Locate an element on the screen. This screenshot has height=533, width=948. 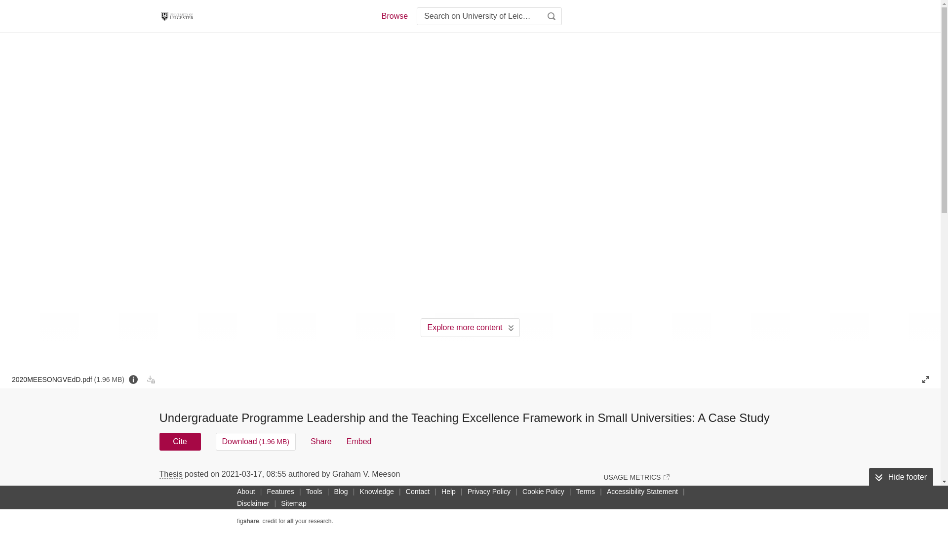
Privacy Policy is located at coordinates (489, 491).